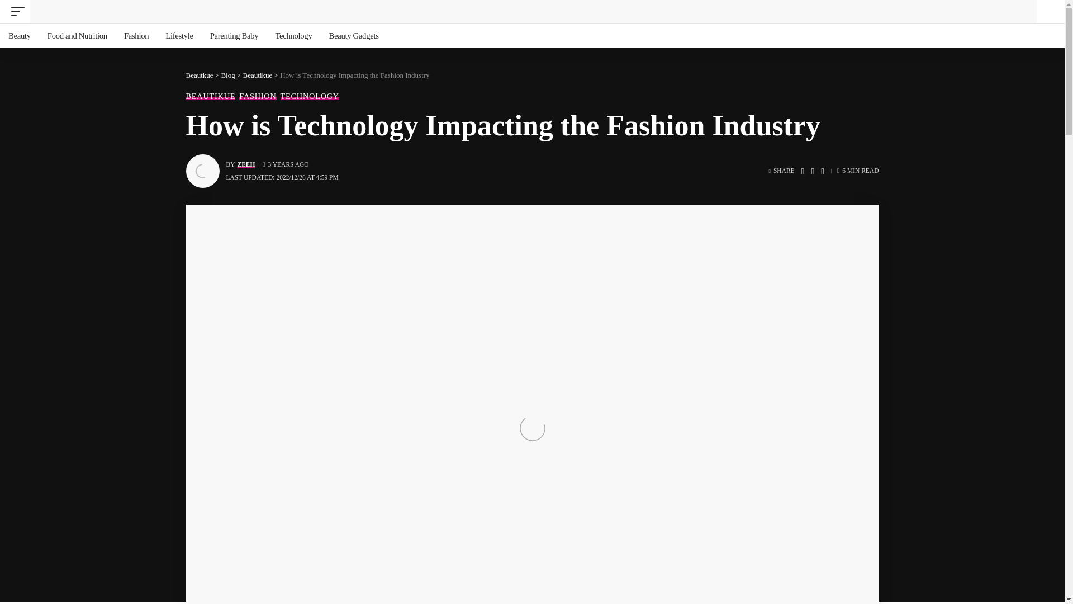 Image resolution: width=1073 pixels, height=604 pixels. Describe the element at coordinates (210, 96) in the screenshot. I see `BEAUTIKUE` at that location.